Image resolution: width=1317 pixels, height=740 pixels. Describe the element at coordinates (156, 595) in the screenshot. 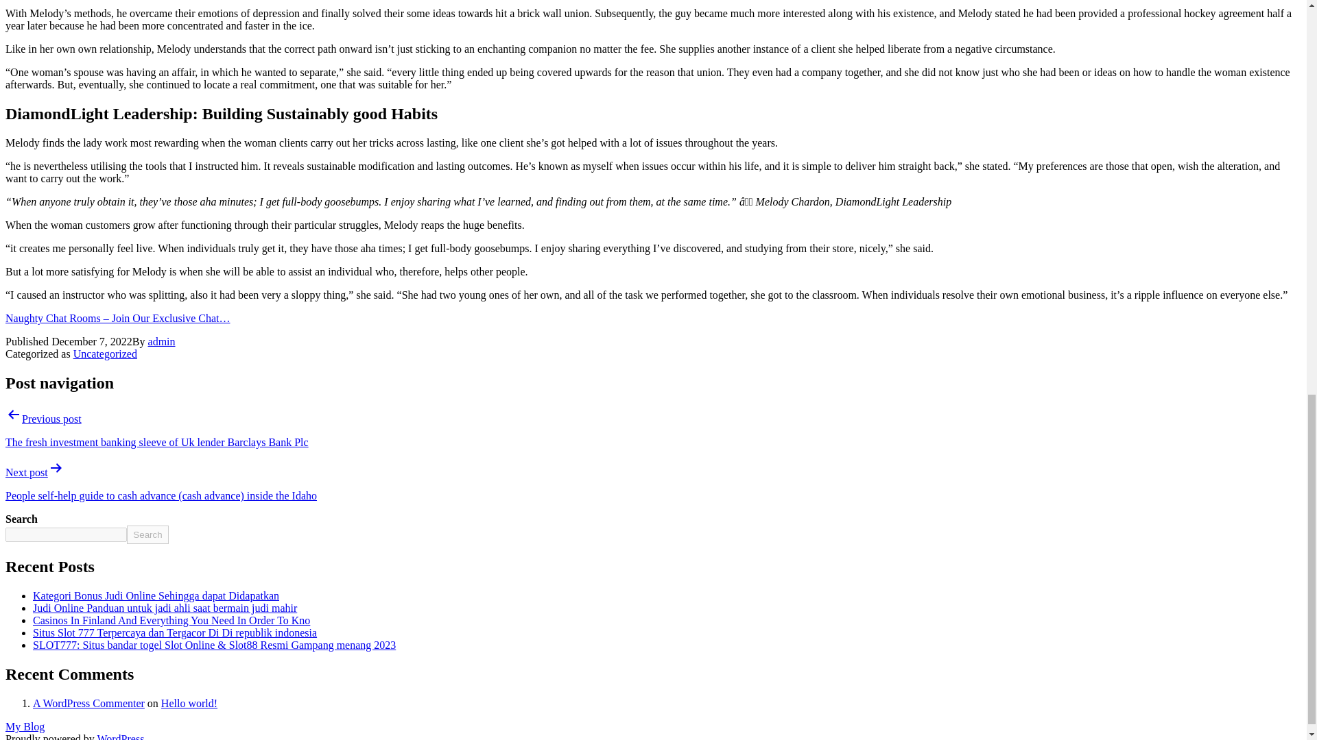

I see `Kategori Bonus Judi Online Sehingga dapat Didapatkan` at that location.